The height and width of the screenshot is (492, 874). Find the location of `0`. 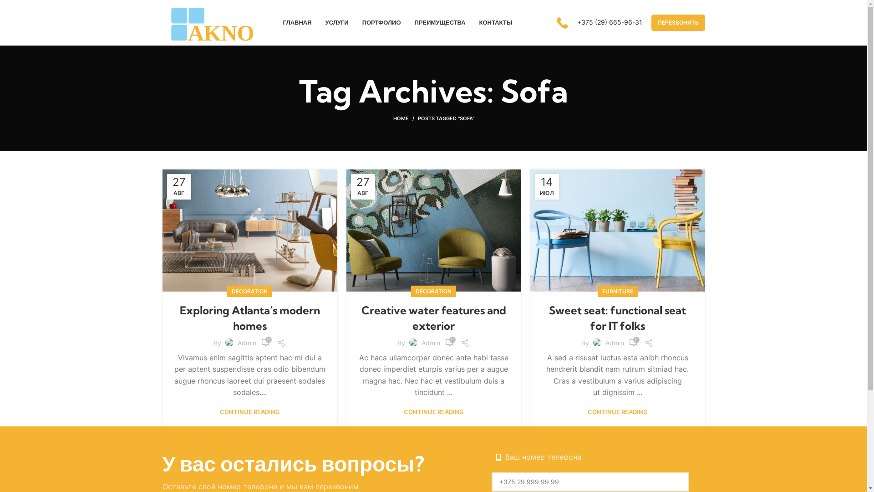

0 is located at coordinates (449, 343).